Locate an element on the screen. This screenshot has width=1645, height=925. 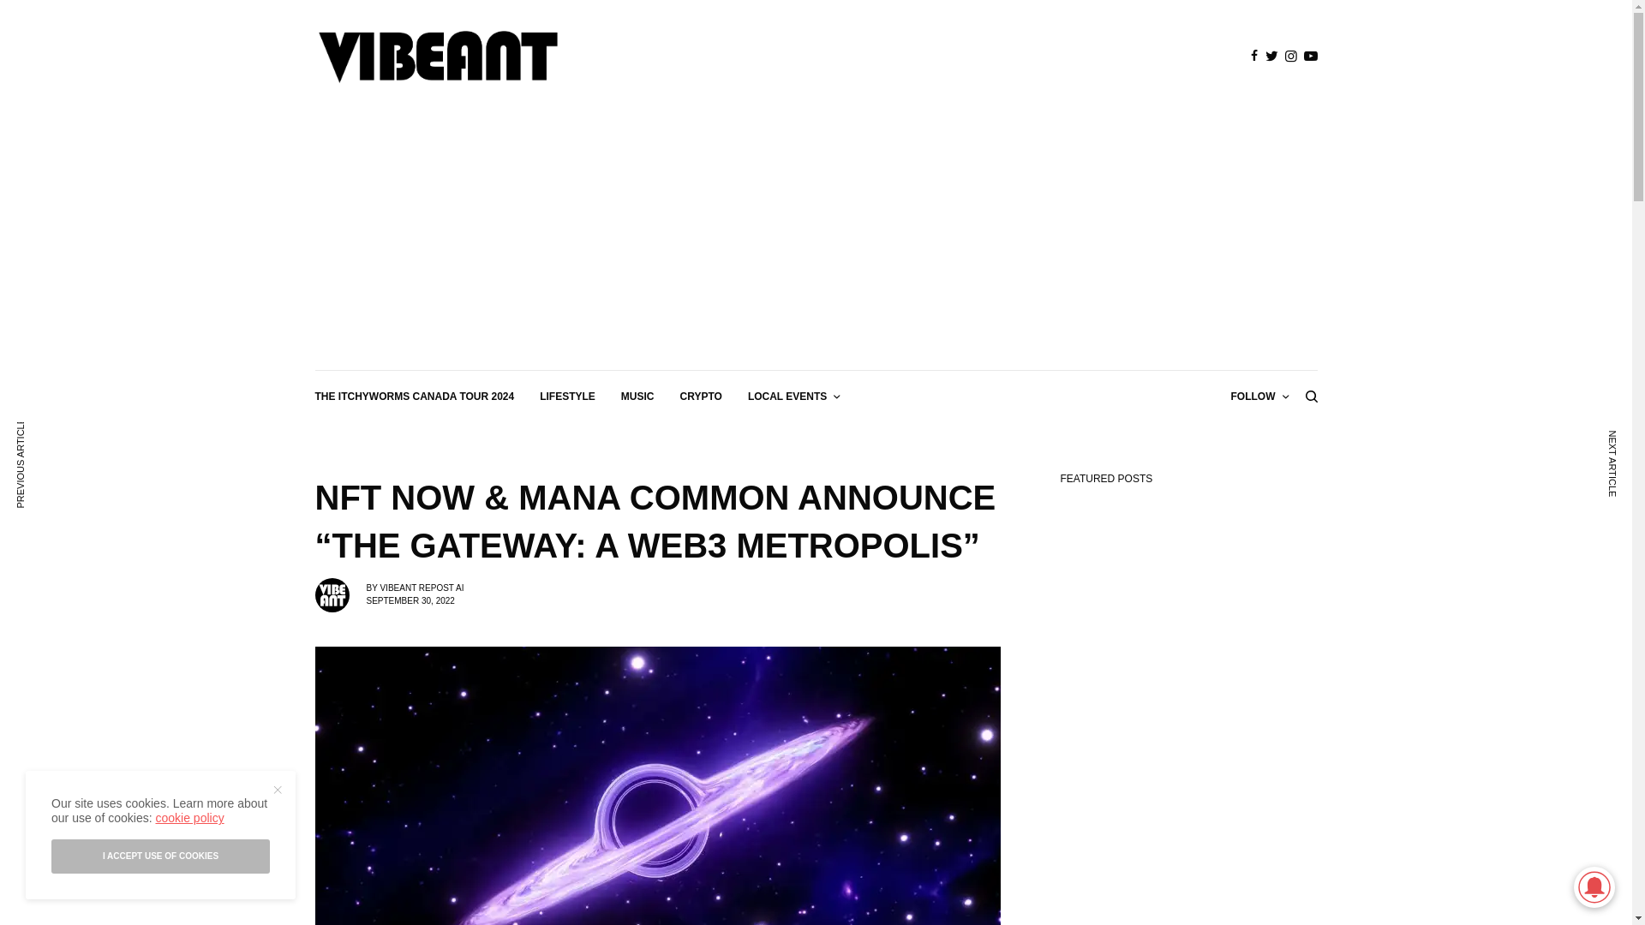
VIBEANT is located at coordinates (439, 57).